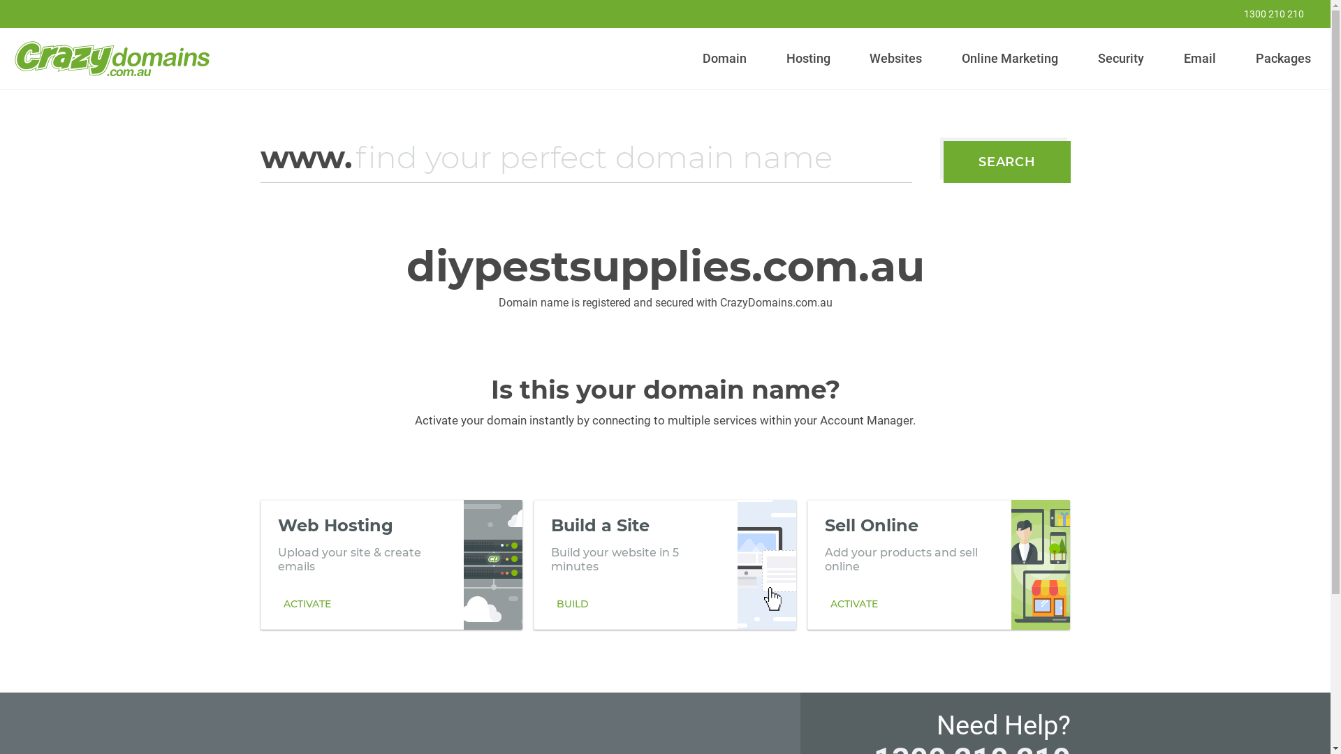 This screenshot has height=754, width=1341. What do you see at coordinates (1265, 14) in the screenshot?
I see `1300 210 210` at bounding box center [1265, 14].